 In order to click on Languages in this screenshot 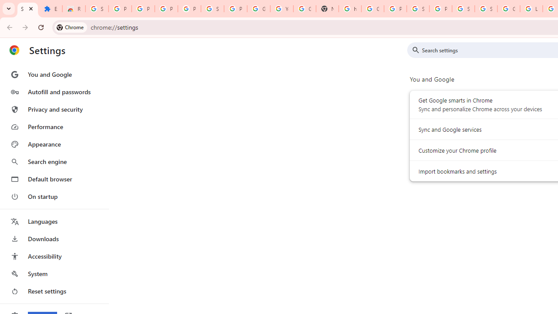, I will do `click(54, 222)`.